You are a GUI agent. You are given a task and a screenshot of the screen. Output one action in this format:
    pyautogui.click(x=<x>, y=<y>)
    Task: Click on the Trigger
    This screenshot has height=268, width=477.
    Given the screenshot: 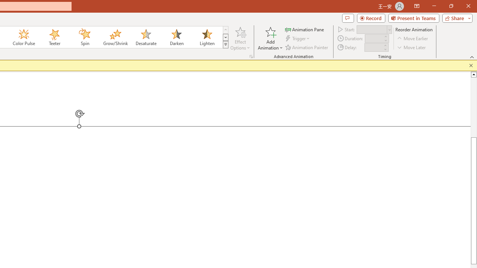 What is the action you would take?
    pyautogui.click(x=298, y=39)
    